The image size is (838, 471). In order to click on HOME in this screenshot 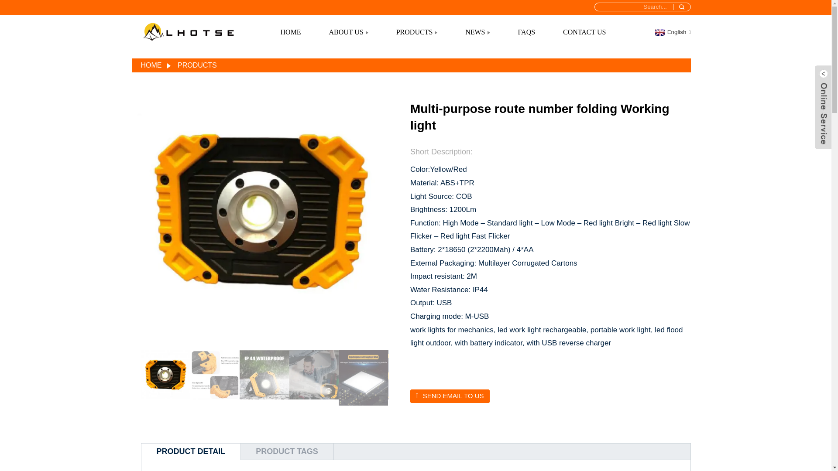, I will do `click(291, 32)`.